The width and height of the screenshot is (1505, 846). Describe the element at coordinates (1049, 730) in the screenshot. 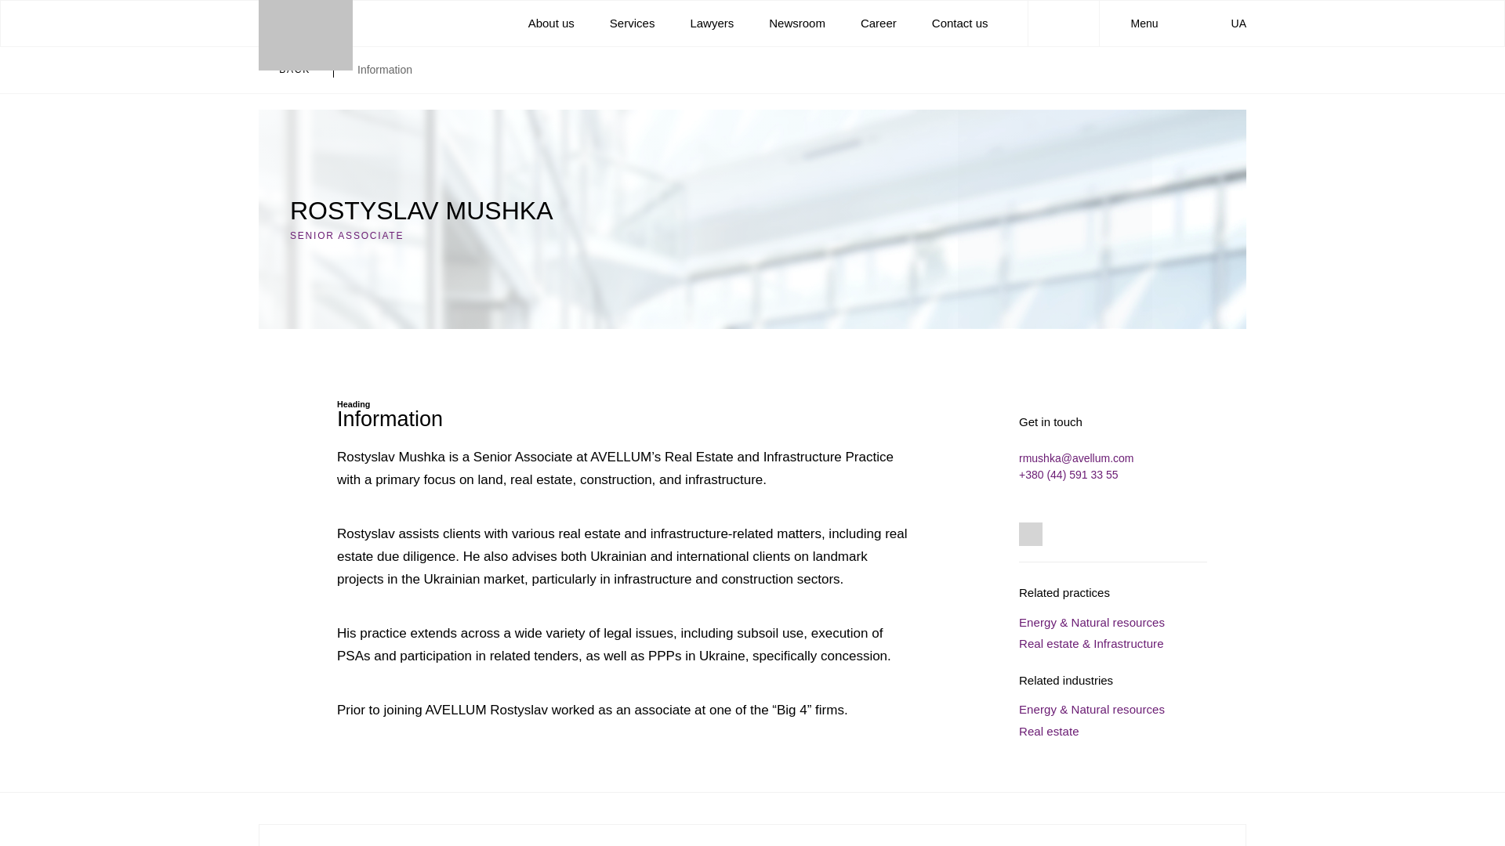

I see `Real estate` at that location.